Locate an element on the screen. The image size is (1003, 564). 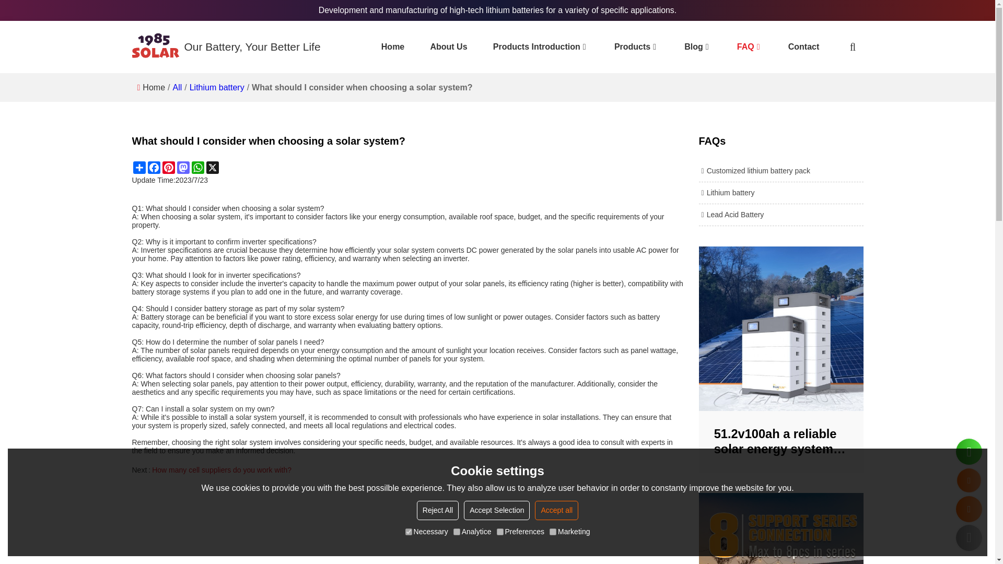
on is located at coordinates (553, 532).